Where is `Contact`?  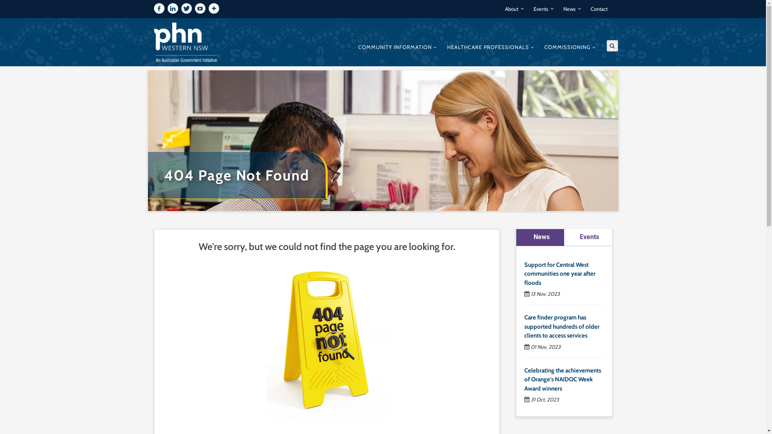
Contact is located at coordinates (599, 9).